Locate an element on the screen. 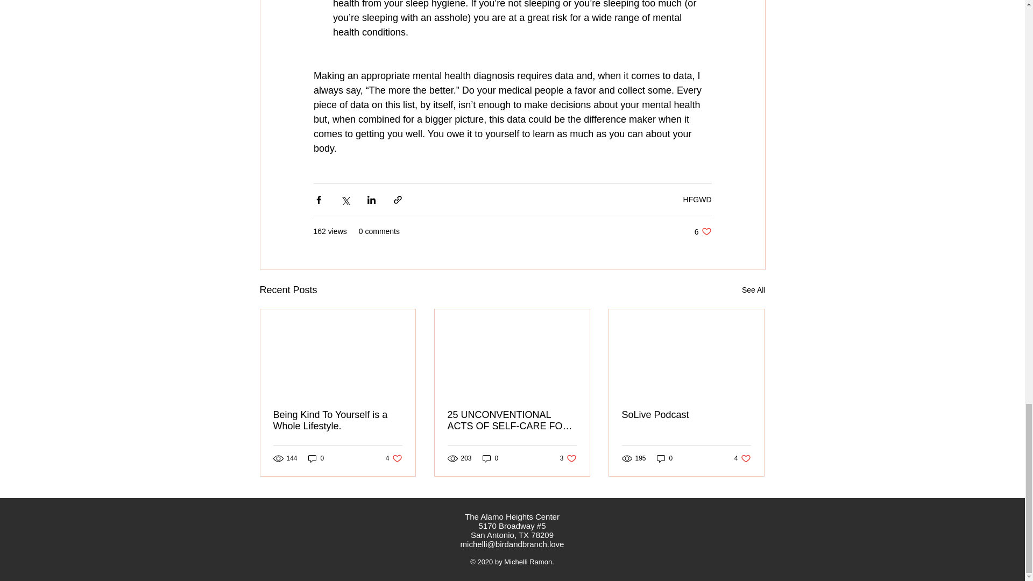 This screenshot has width=1033, height=581. HFGWD is located at coordinates (697, 199).